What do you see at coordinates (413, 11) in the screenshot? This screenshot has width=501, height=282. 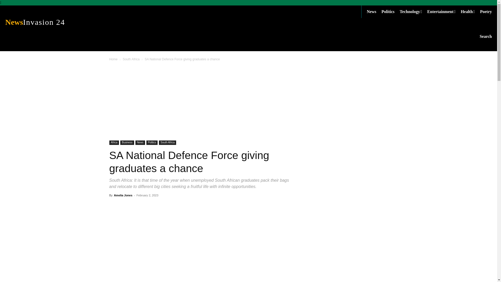 I see `Advertisement` at bounding box center [413, 11].